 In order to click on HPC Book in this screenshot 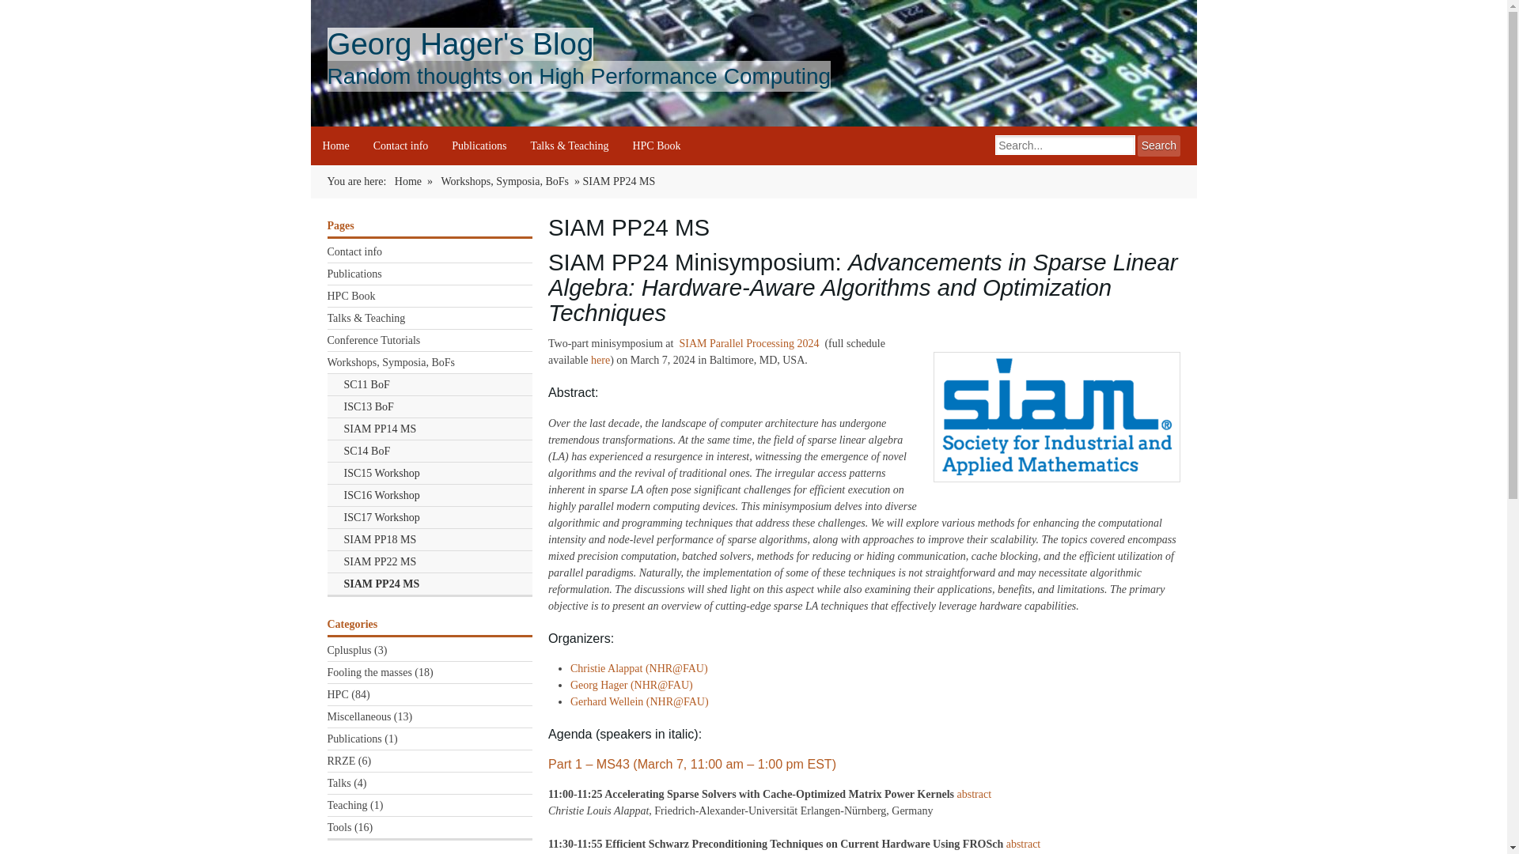, I will do `click(430, 296)`.